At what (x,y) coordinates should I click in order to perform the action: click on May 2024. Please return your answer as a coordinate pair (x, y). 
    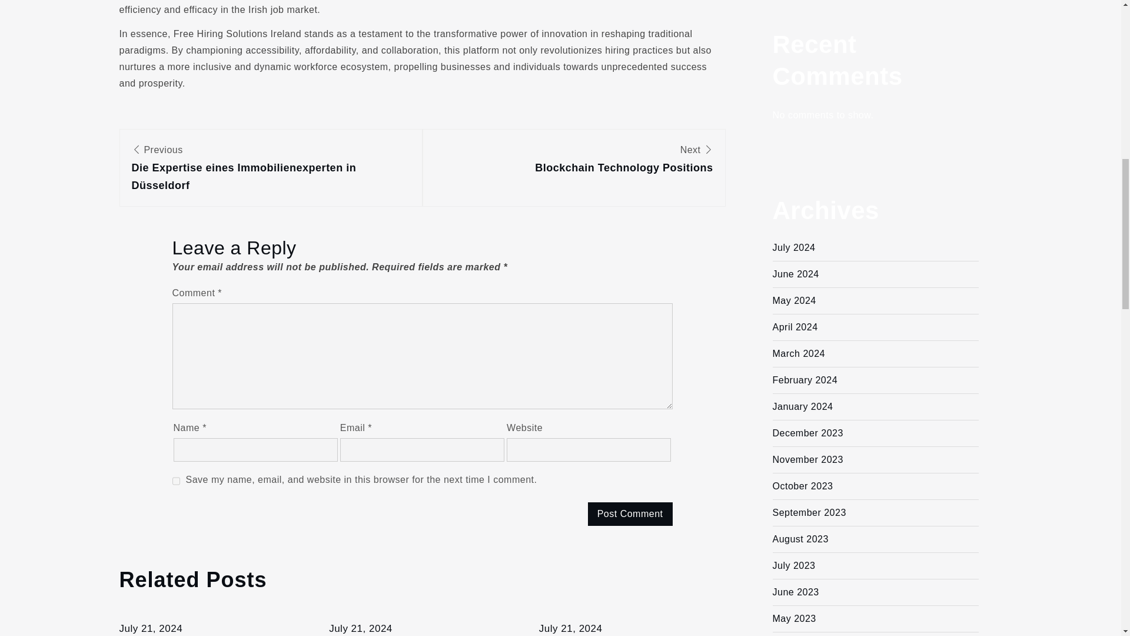
    Looking at the image, I should click on (150, 628).